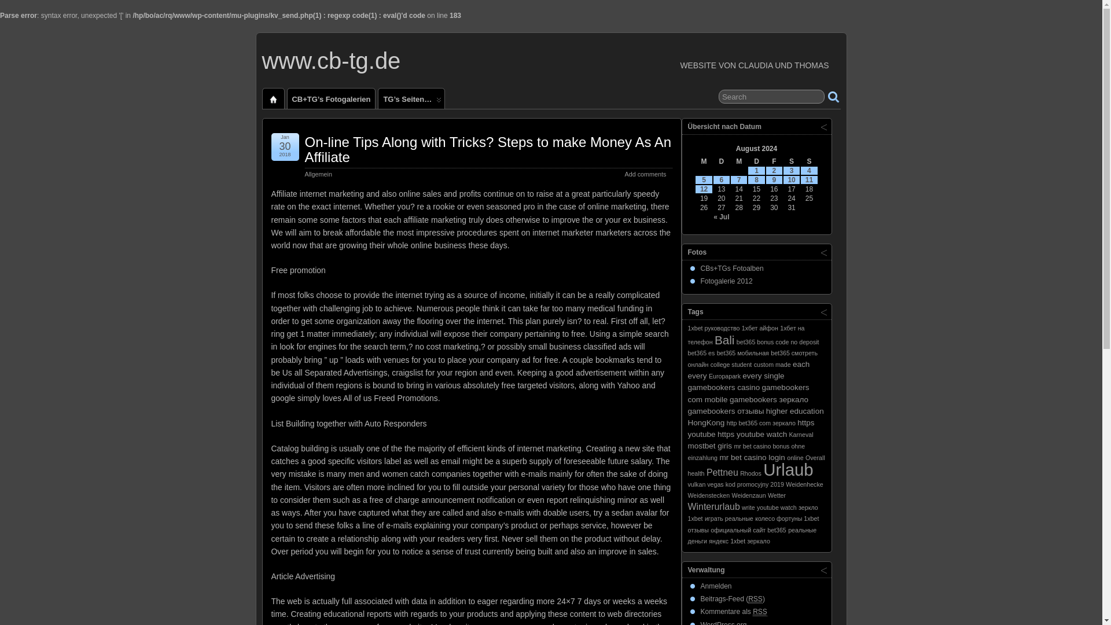 The image size is (1111, 625). What do you see at coordinates (778, 342) in the screenshot?
I see `bet365 bonus code no deposit` at bounding box center [778, 342].